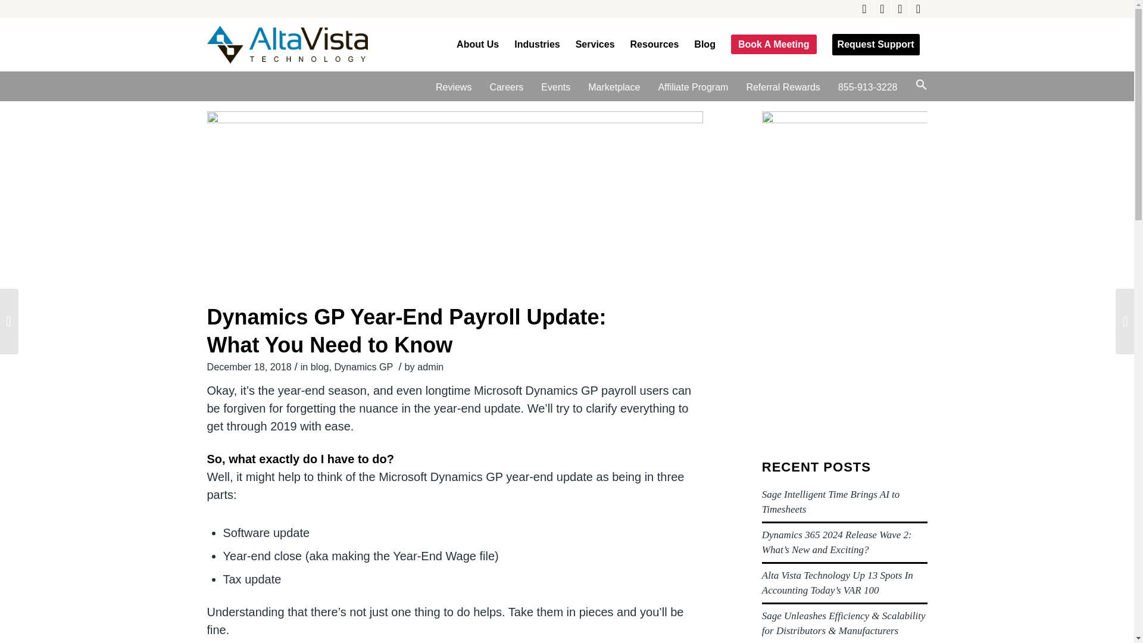 The image size is (1143, 643). What do you see at coordinates (882, 9) in the screenshot?
I see `Facebook` at bounding box center [882, 9].